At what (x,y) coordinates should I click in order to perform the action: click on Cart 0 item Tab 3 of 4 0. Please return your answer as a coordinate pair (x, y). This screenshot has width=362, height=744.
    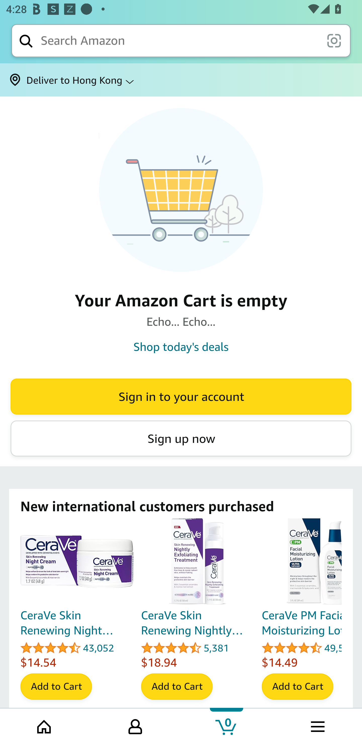
    Looking at the image, I should click on (227, 726).